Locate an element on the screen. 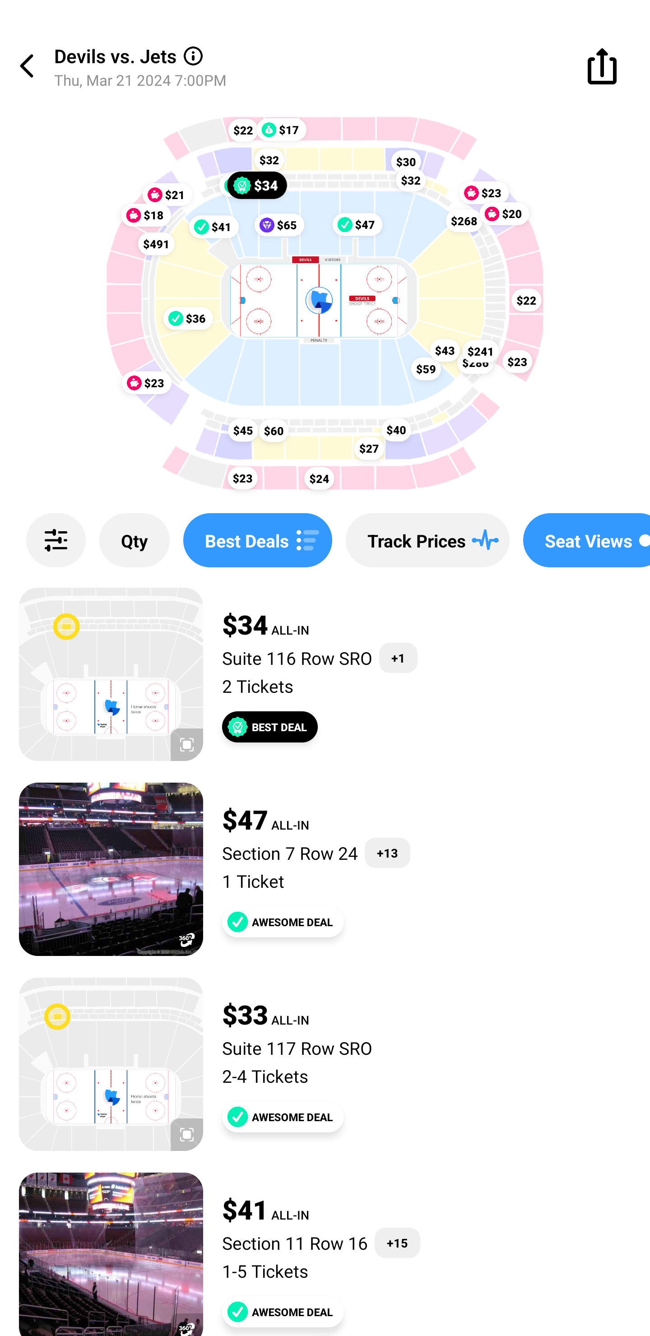 The height and width of the screenshot is (1336, 650). Best Deals is located at coordinates (257, 540).